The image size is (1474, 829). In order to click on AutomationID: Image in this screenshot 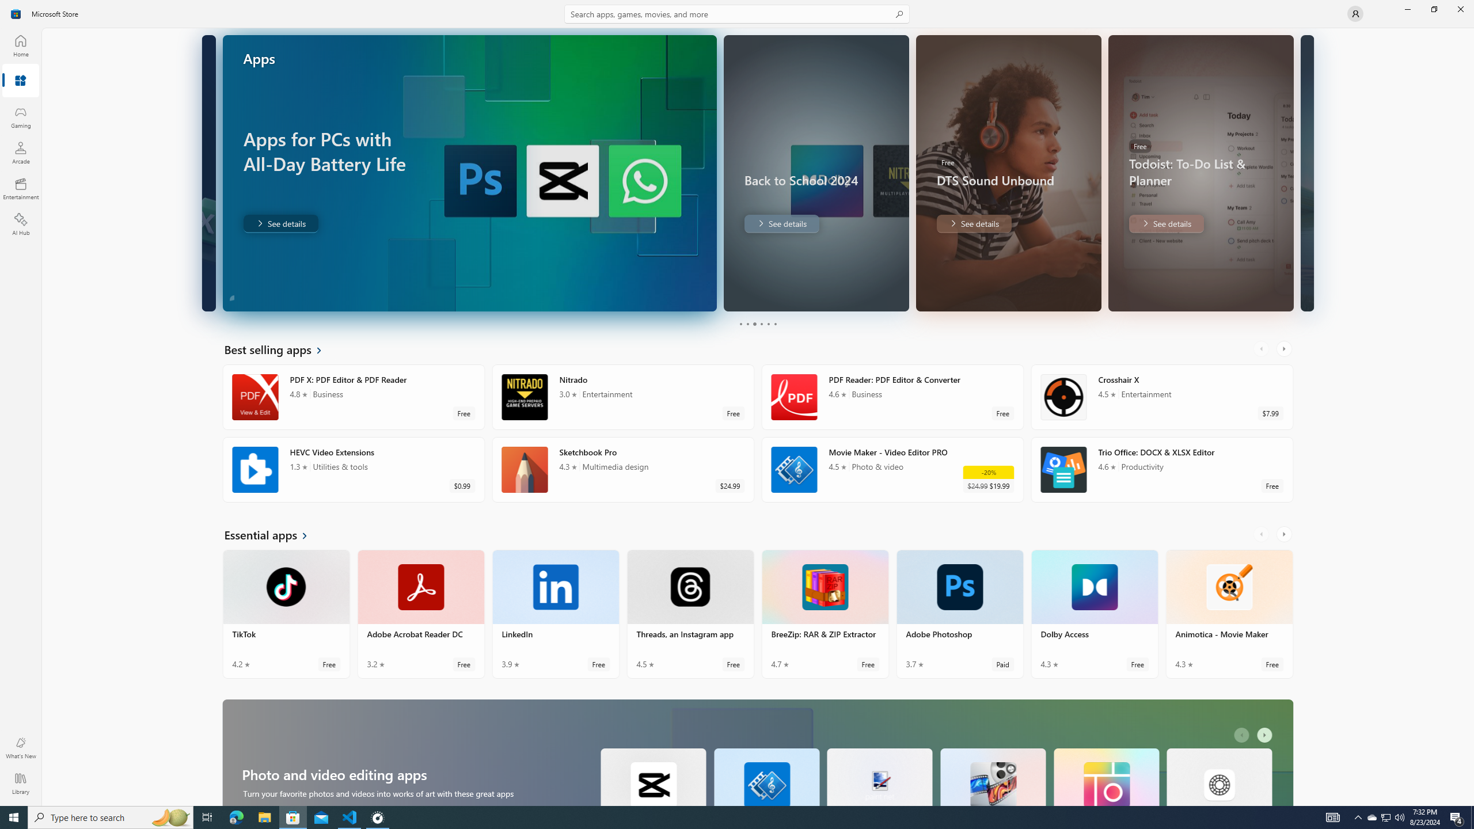, I will do `click(1306, 173)`.